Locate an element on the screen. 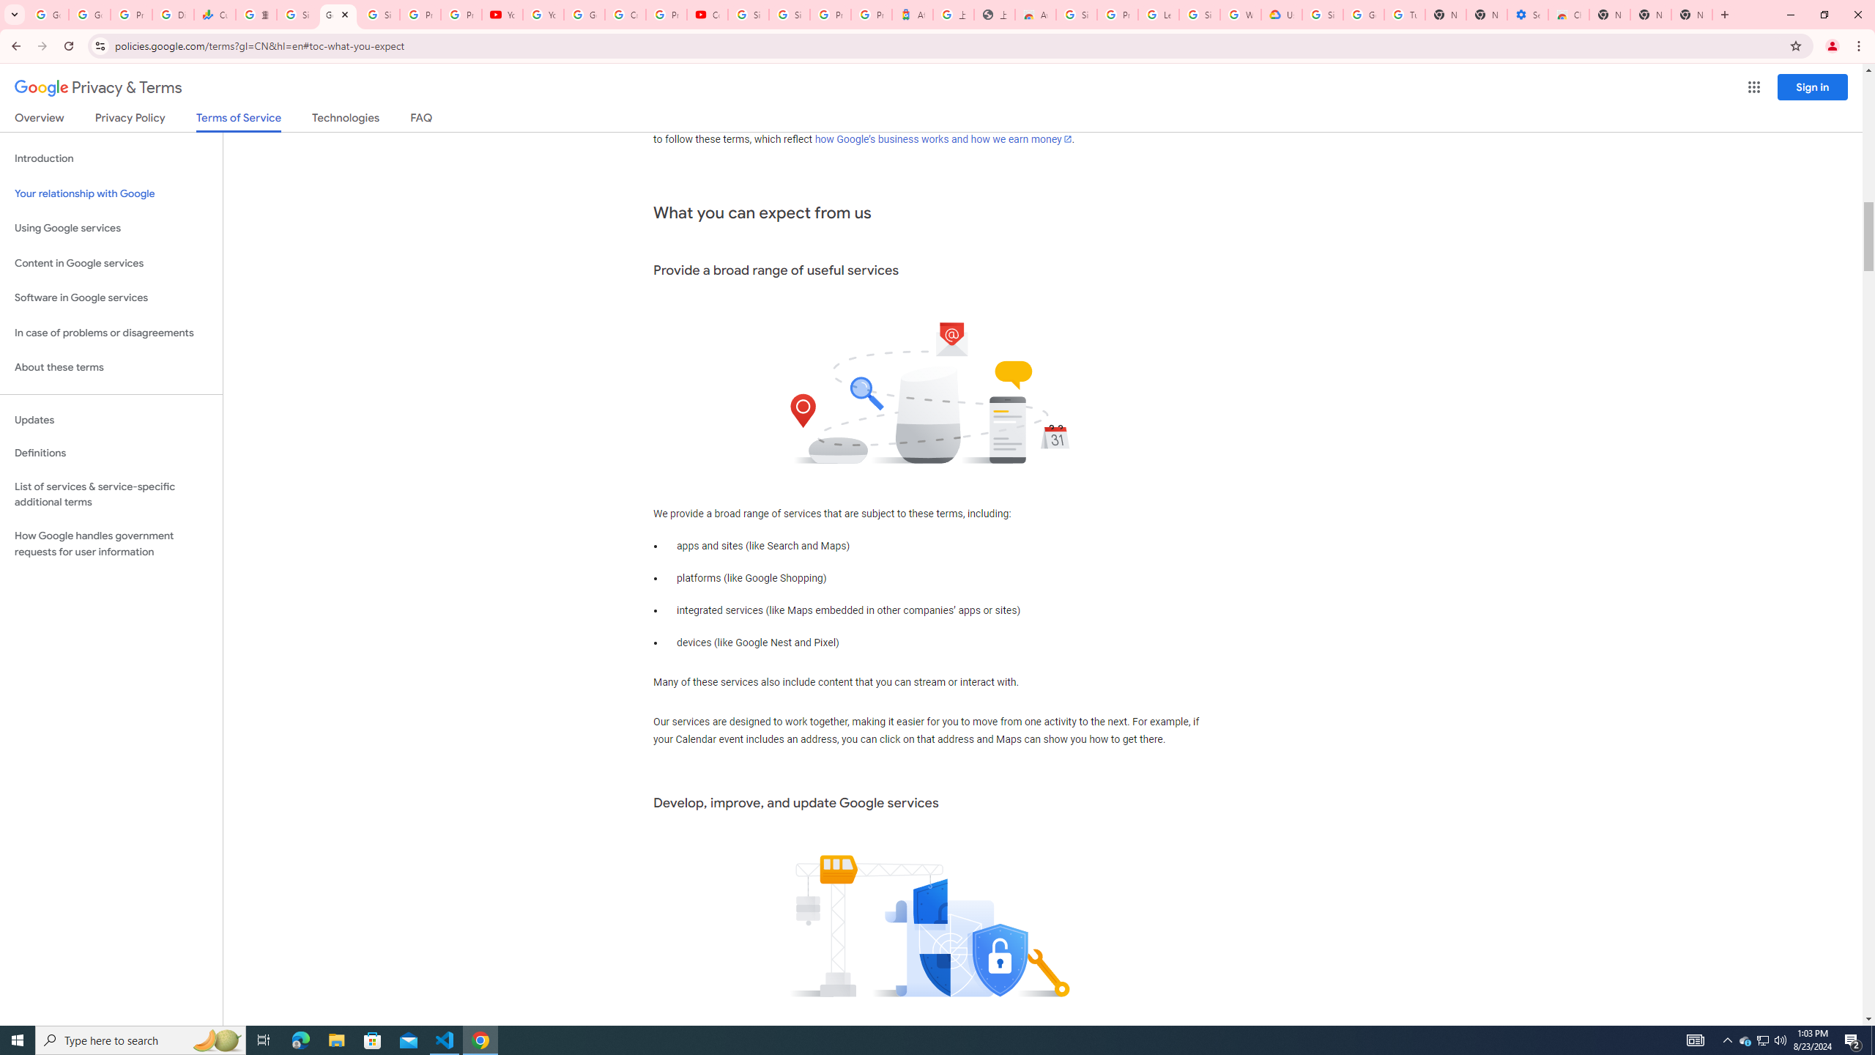 The height and width of the screenshot is (1055, 1875). Sign in - Google Accounts is located at coordinates (790, 15).